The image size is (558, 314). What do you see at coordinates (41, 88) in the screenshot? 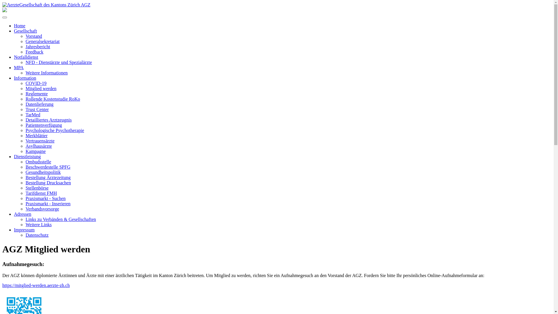
I see `Mitglied werden` at bounding box center [41, 88].